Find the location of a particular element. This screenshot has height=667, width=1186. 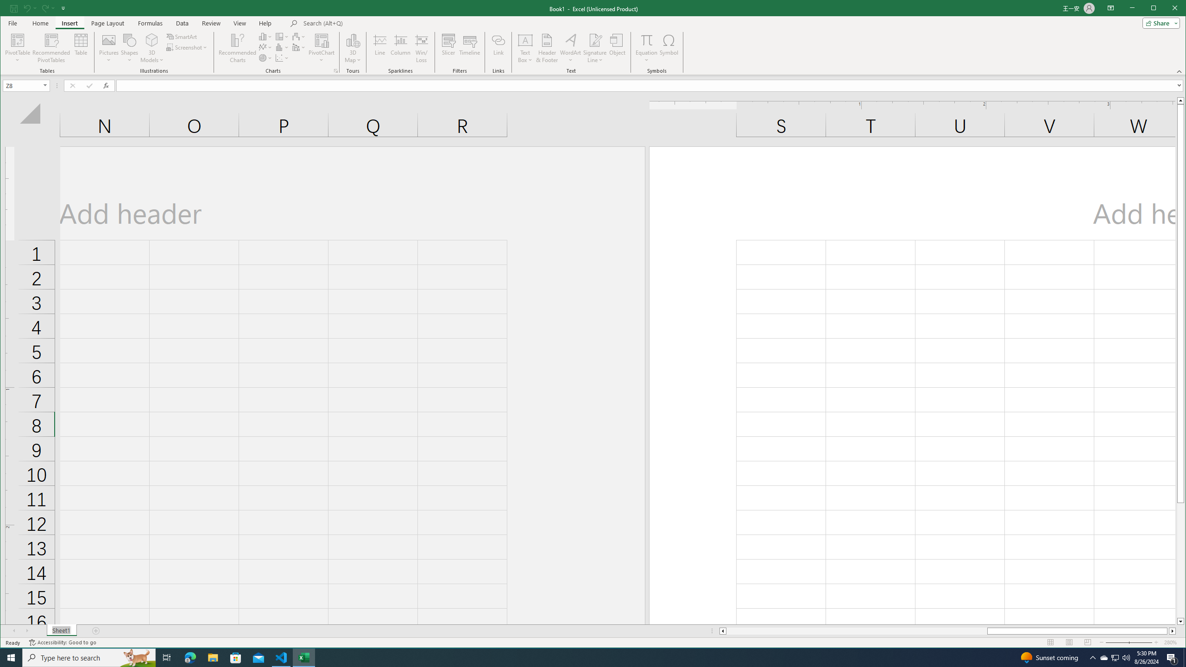

Object... is located at coordinates (617, 48).